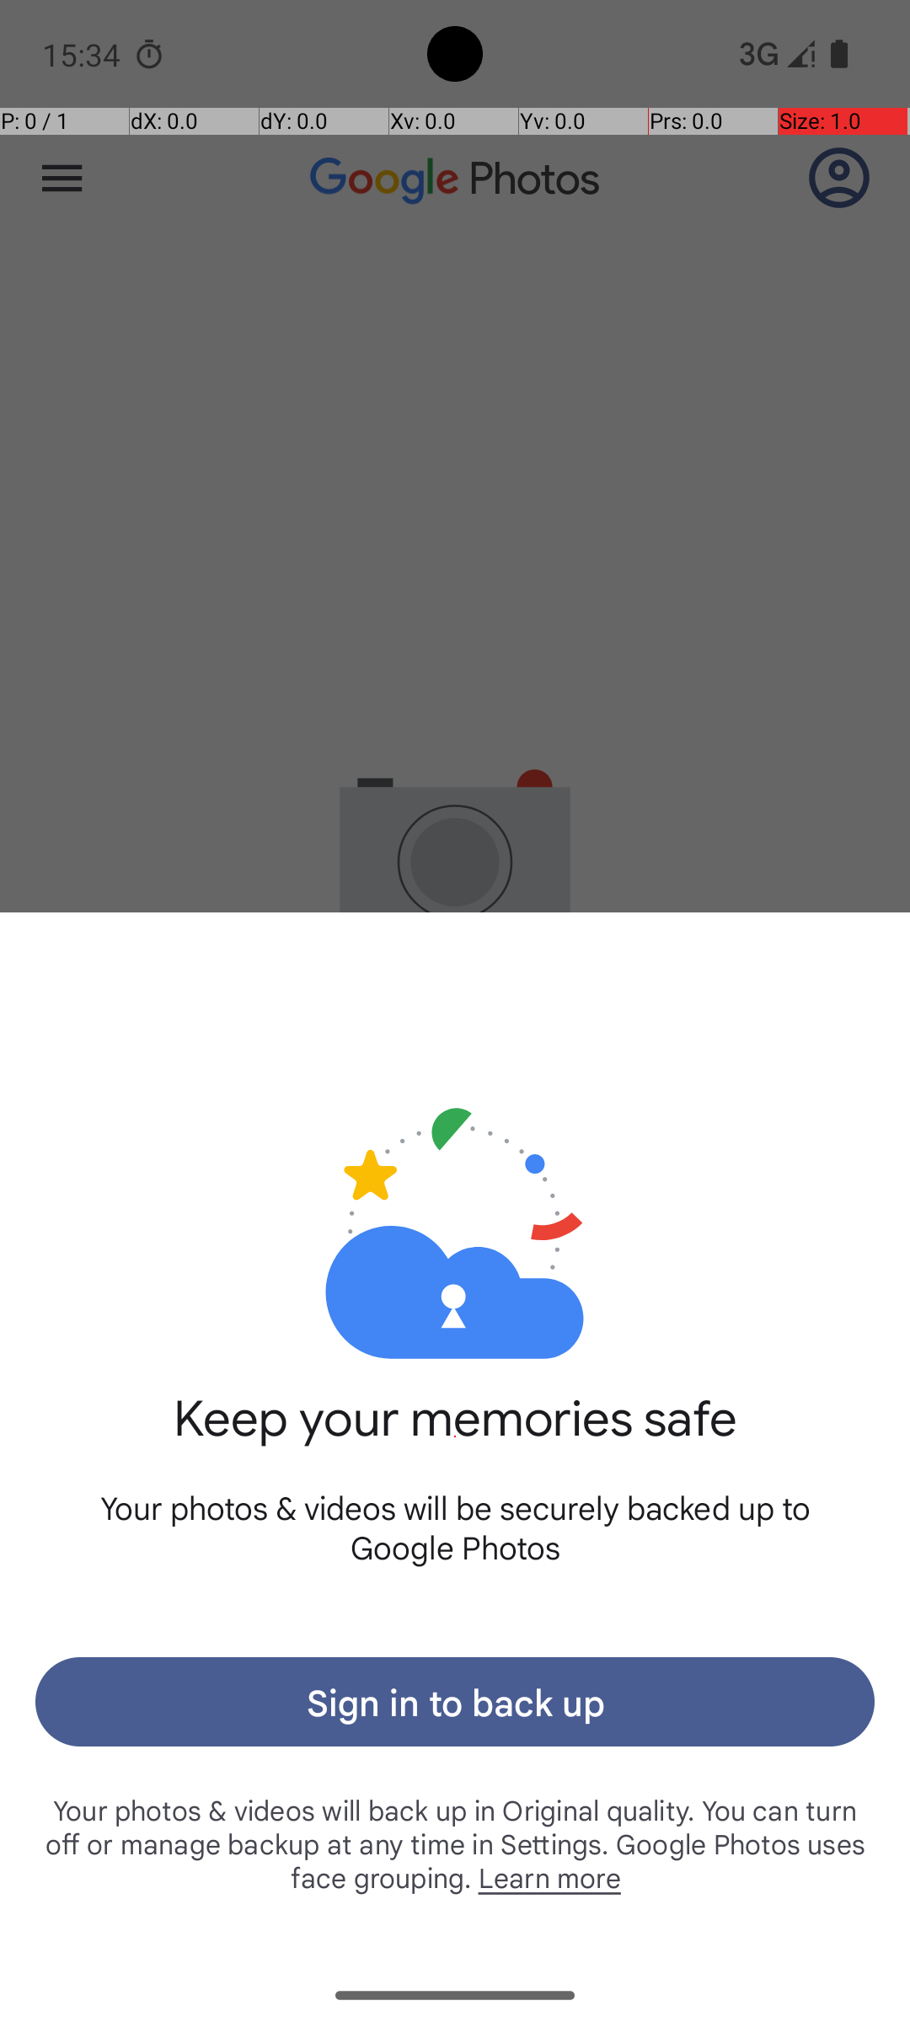 The height and width of the screenshot is (2022, 910). Describe the element at coordinates (455, 1437) in the screenshot. I see `Keep your memories safe` at that location.